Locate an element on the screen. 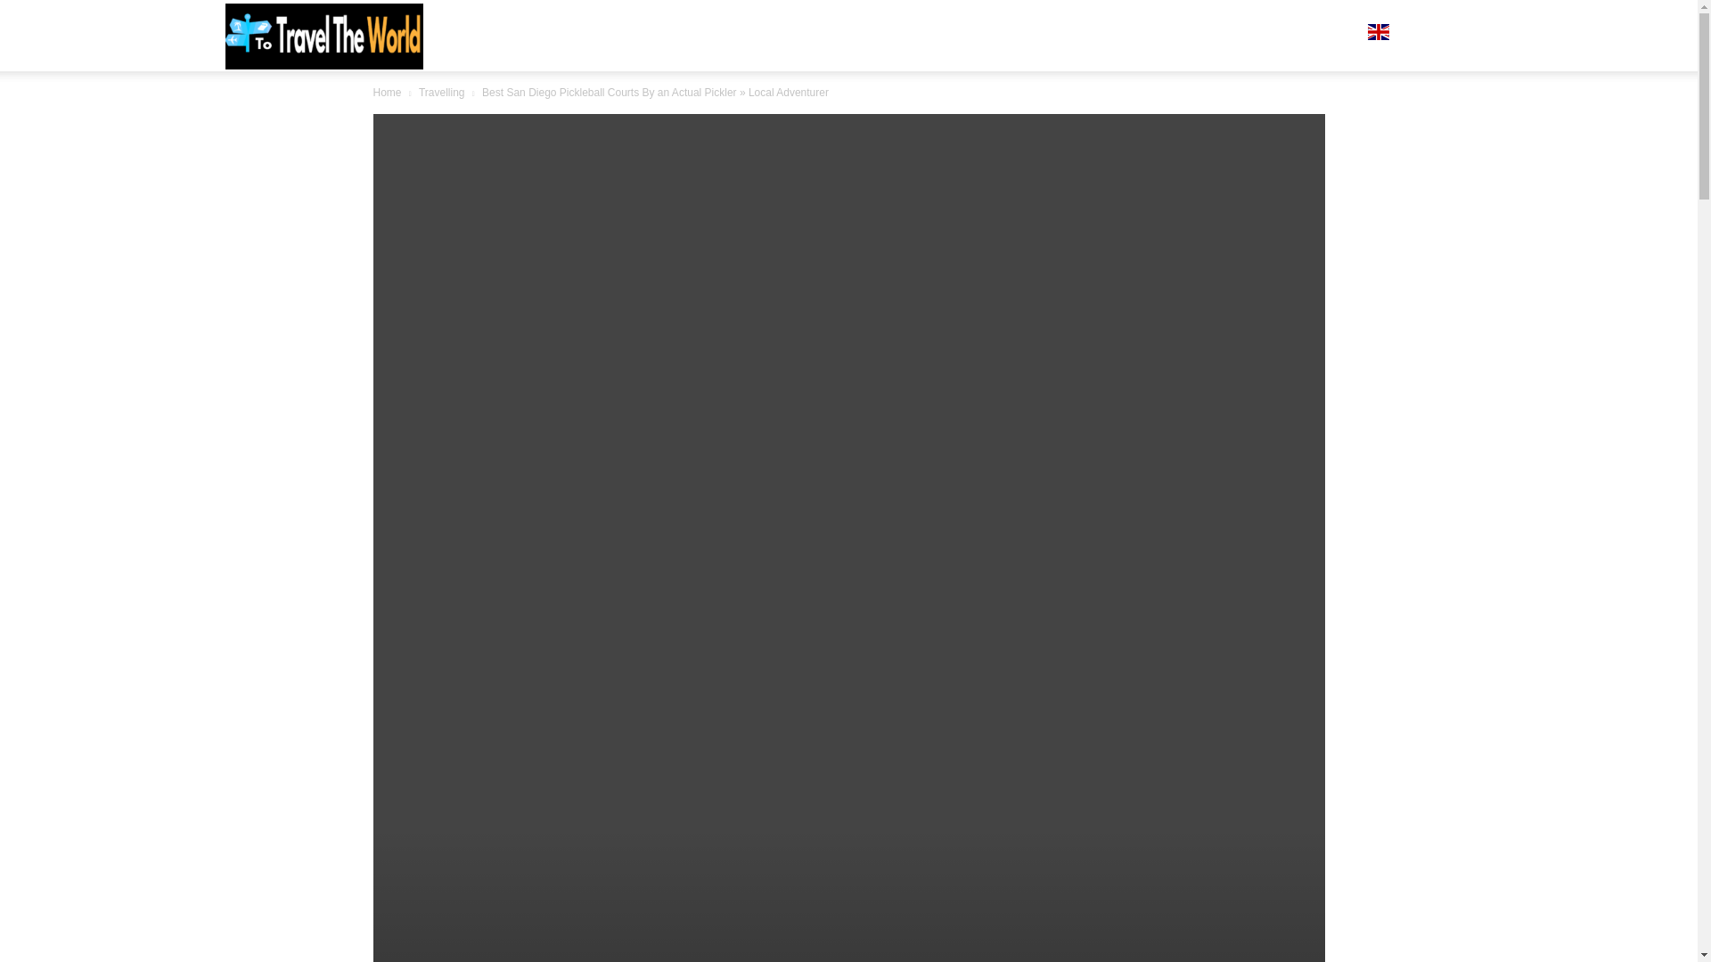 The image size is (1711, 962). View all posts in Travelling is located at coordinates (442, 93).